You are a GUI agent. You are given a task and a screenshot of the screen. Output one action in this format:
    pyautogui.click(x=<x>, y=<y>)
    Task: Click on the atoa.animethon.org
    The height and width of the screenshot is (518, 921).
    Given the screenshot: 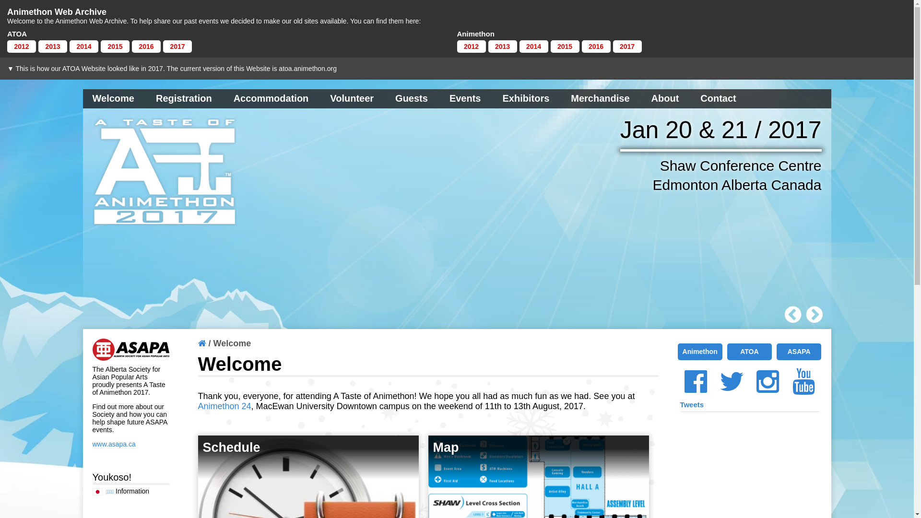 What is the action you would take?
    pyautogui.click(x=308, y=69)
    